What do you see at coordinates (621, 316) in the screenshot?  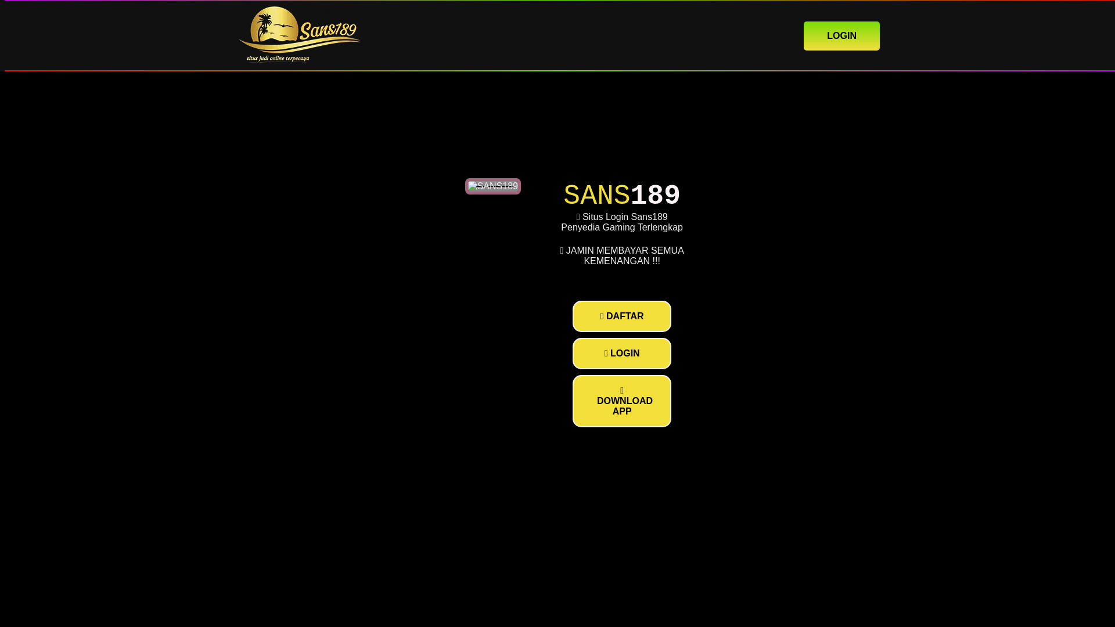 I see `DAFTAR` at bounding box center [621, 316].